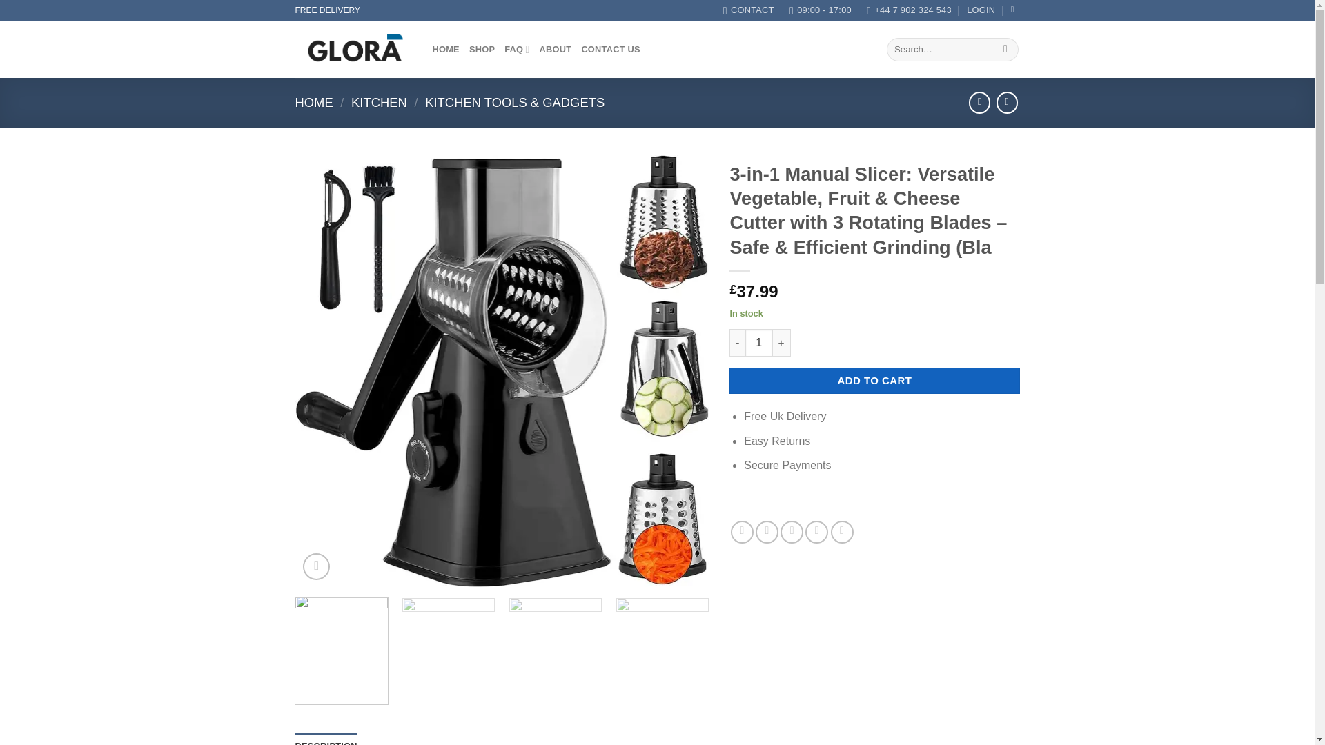 The height and width of the screenshot is (745, 1325). Describe the element at coordinates (378, 102) in the screenshot. I see `KITCHEN` at that location.